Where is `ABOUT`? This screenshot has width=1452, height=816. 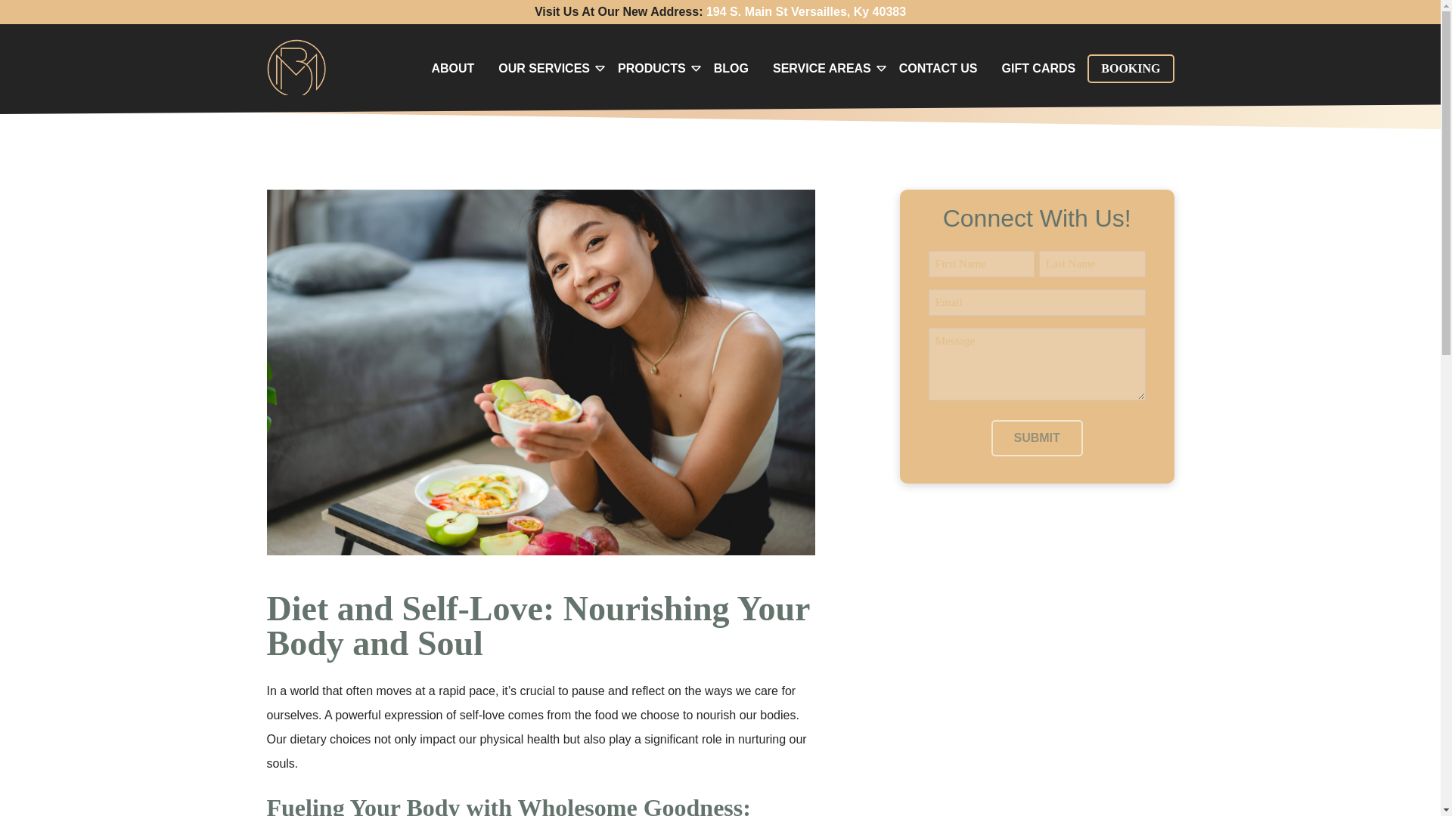
ABOUT is located at coordinates (452, 69).